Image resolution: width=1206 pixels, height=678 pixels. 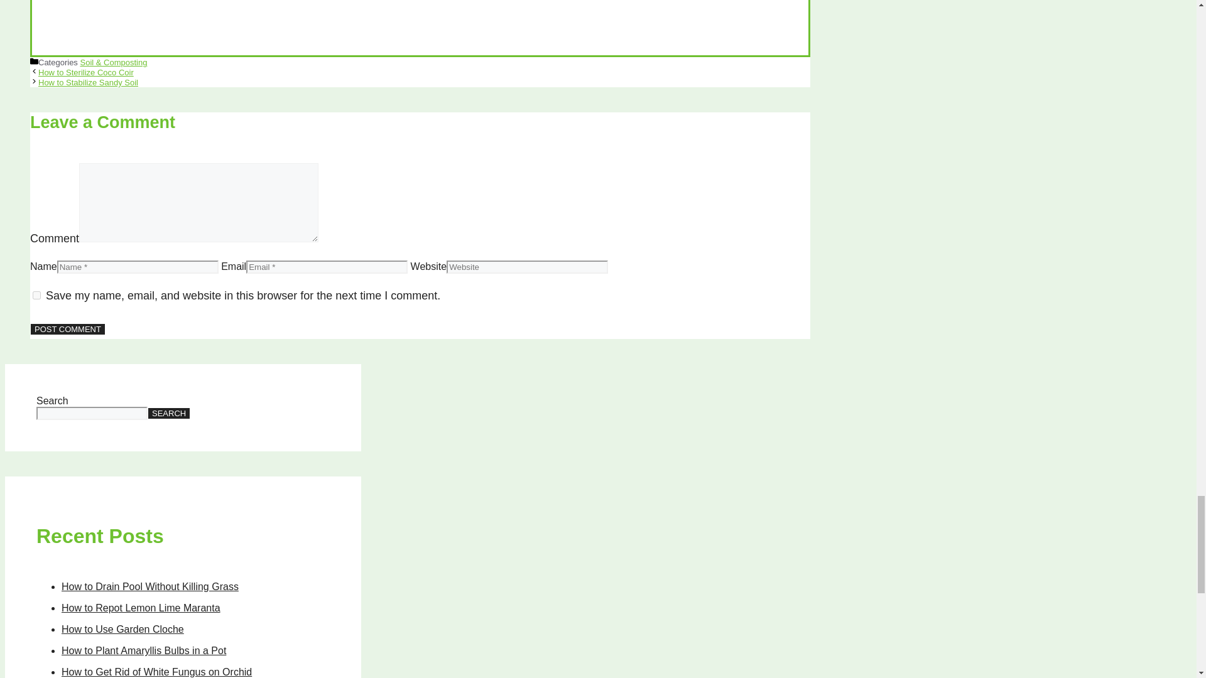 What do you see at coordinates (149, 586) in the screenshot?
I see `How to Drain Pool Without Killing Grass` at bounding box center [149, 586].